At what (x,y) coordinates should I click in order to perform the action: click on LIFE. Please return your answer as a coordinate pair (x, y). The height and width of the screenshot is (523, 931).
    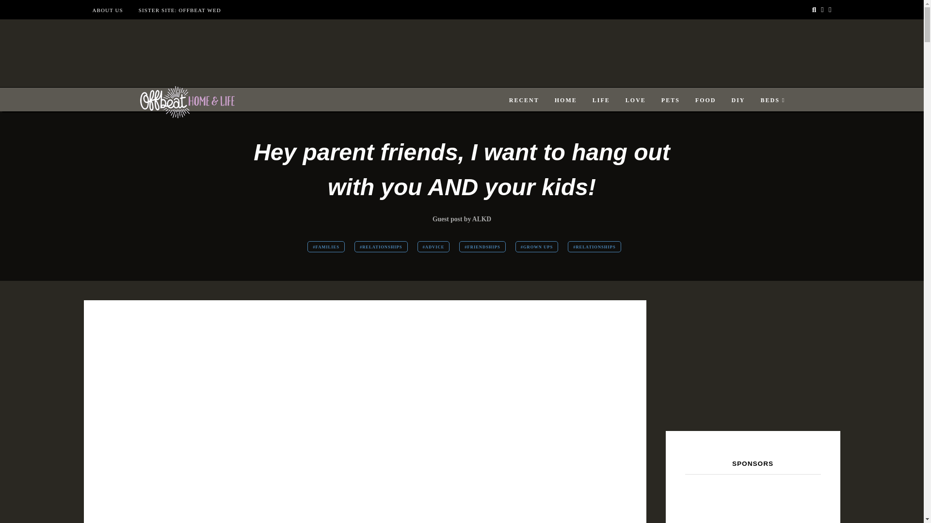
    Looking at the image, I should click on (601, 100).